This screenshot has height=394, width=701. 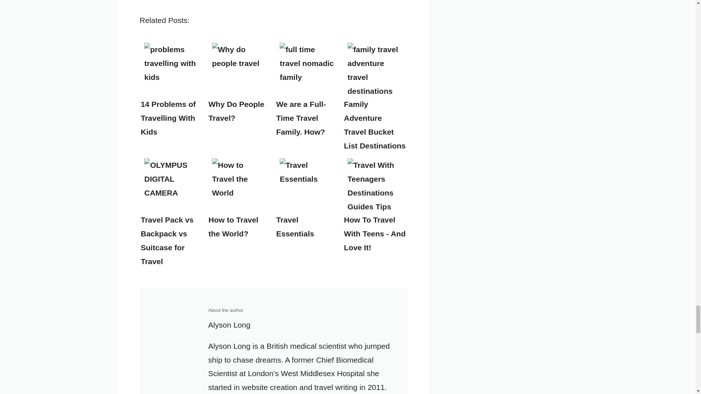 What do you see at coordinates (240, 70) in the screenshot?
I see `Why Do People Travel?` at bounding box center [240, 70].